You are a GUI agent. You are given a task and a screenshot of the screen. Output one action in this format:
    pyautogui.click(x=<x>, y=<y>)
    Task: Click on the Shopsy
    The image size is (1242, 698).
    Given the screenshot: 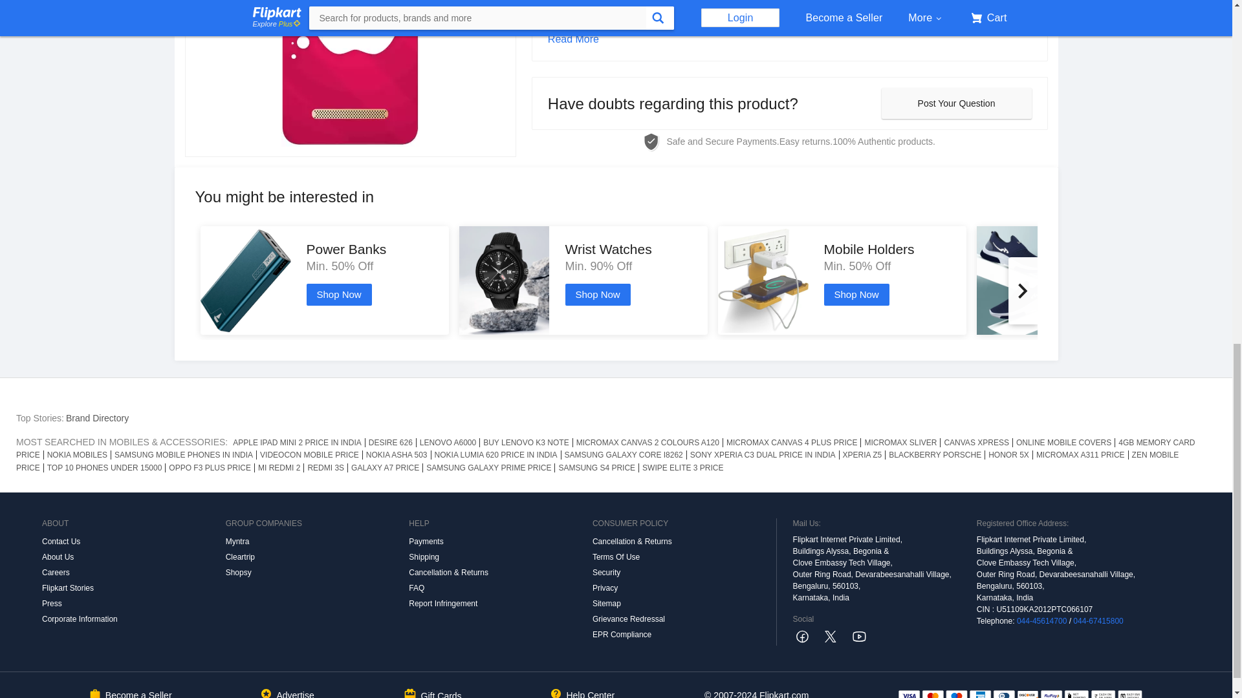 What is the action you would take?
    pyautogui.click(x=318, y=572)
    